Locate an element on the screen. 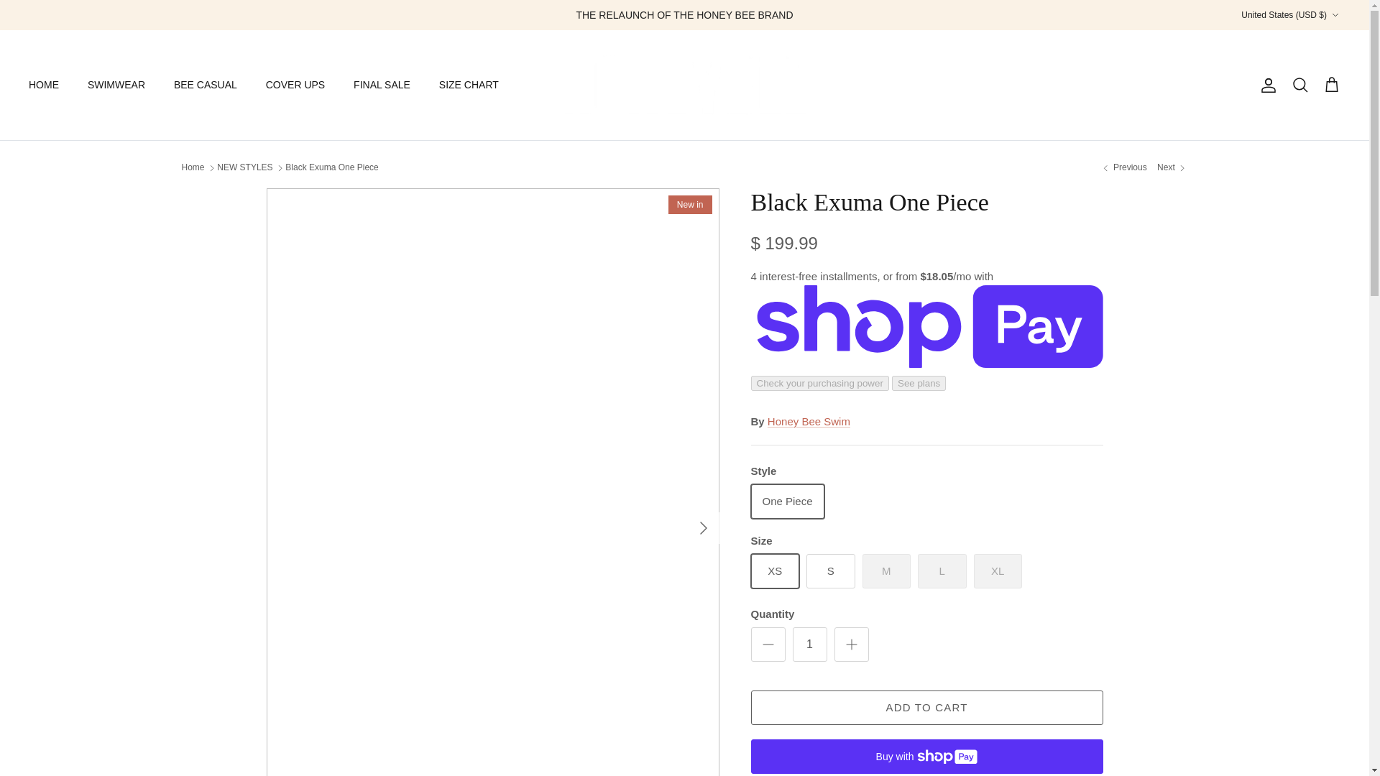 Image resolution: width=1380 pixels, height=776 pixels. HONEY BEE SWIM is located at coordinates (684, 85).